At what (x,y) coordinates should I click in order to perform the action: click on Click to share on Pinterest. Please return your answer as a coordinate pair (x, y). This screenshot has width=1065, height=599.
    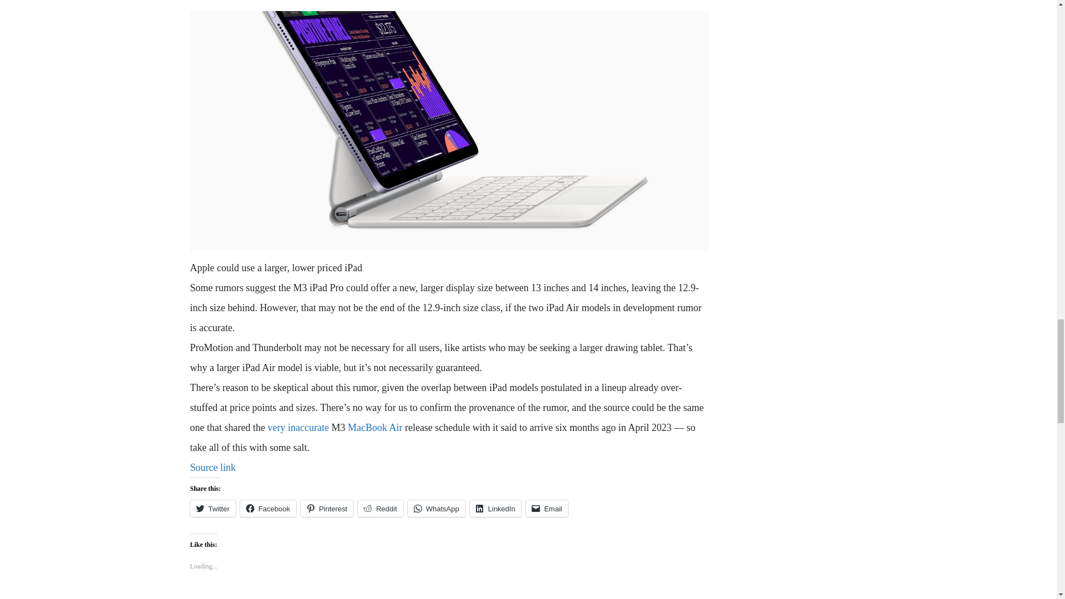
    Looking at the image, I should click on (327, 508).